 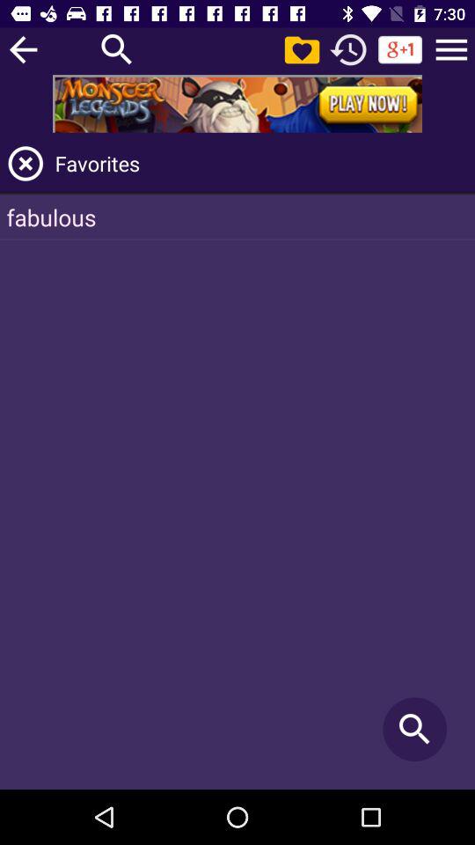 What do you see at coordinates (117, 49) in the screenshot?
I see `select the search option` at bounding box center [117, 49].